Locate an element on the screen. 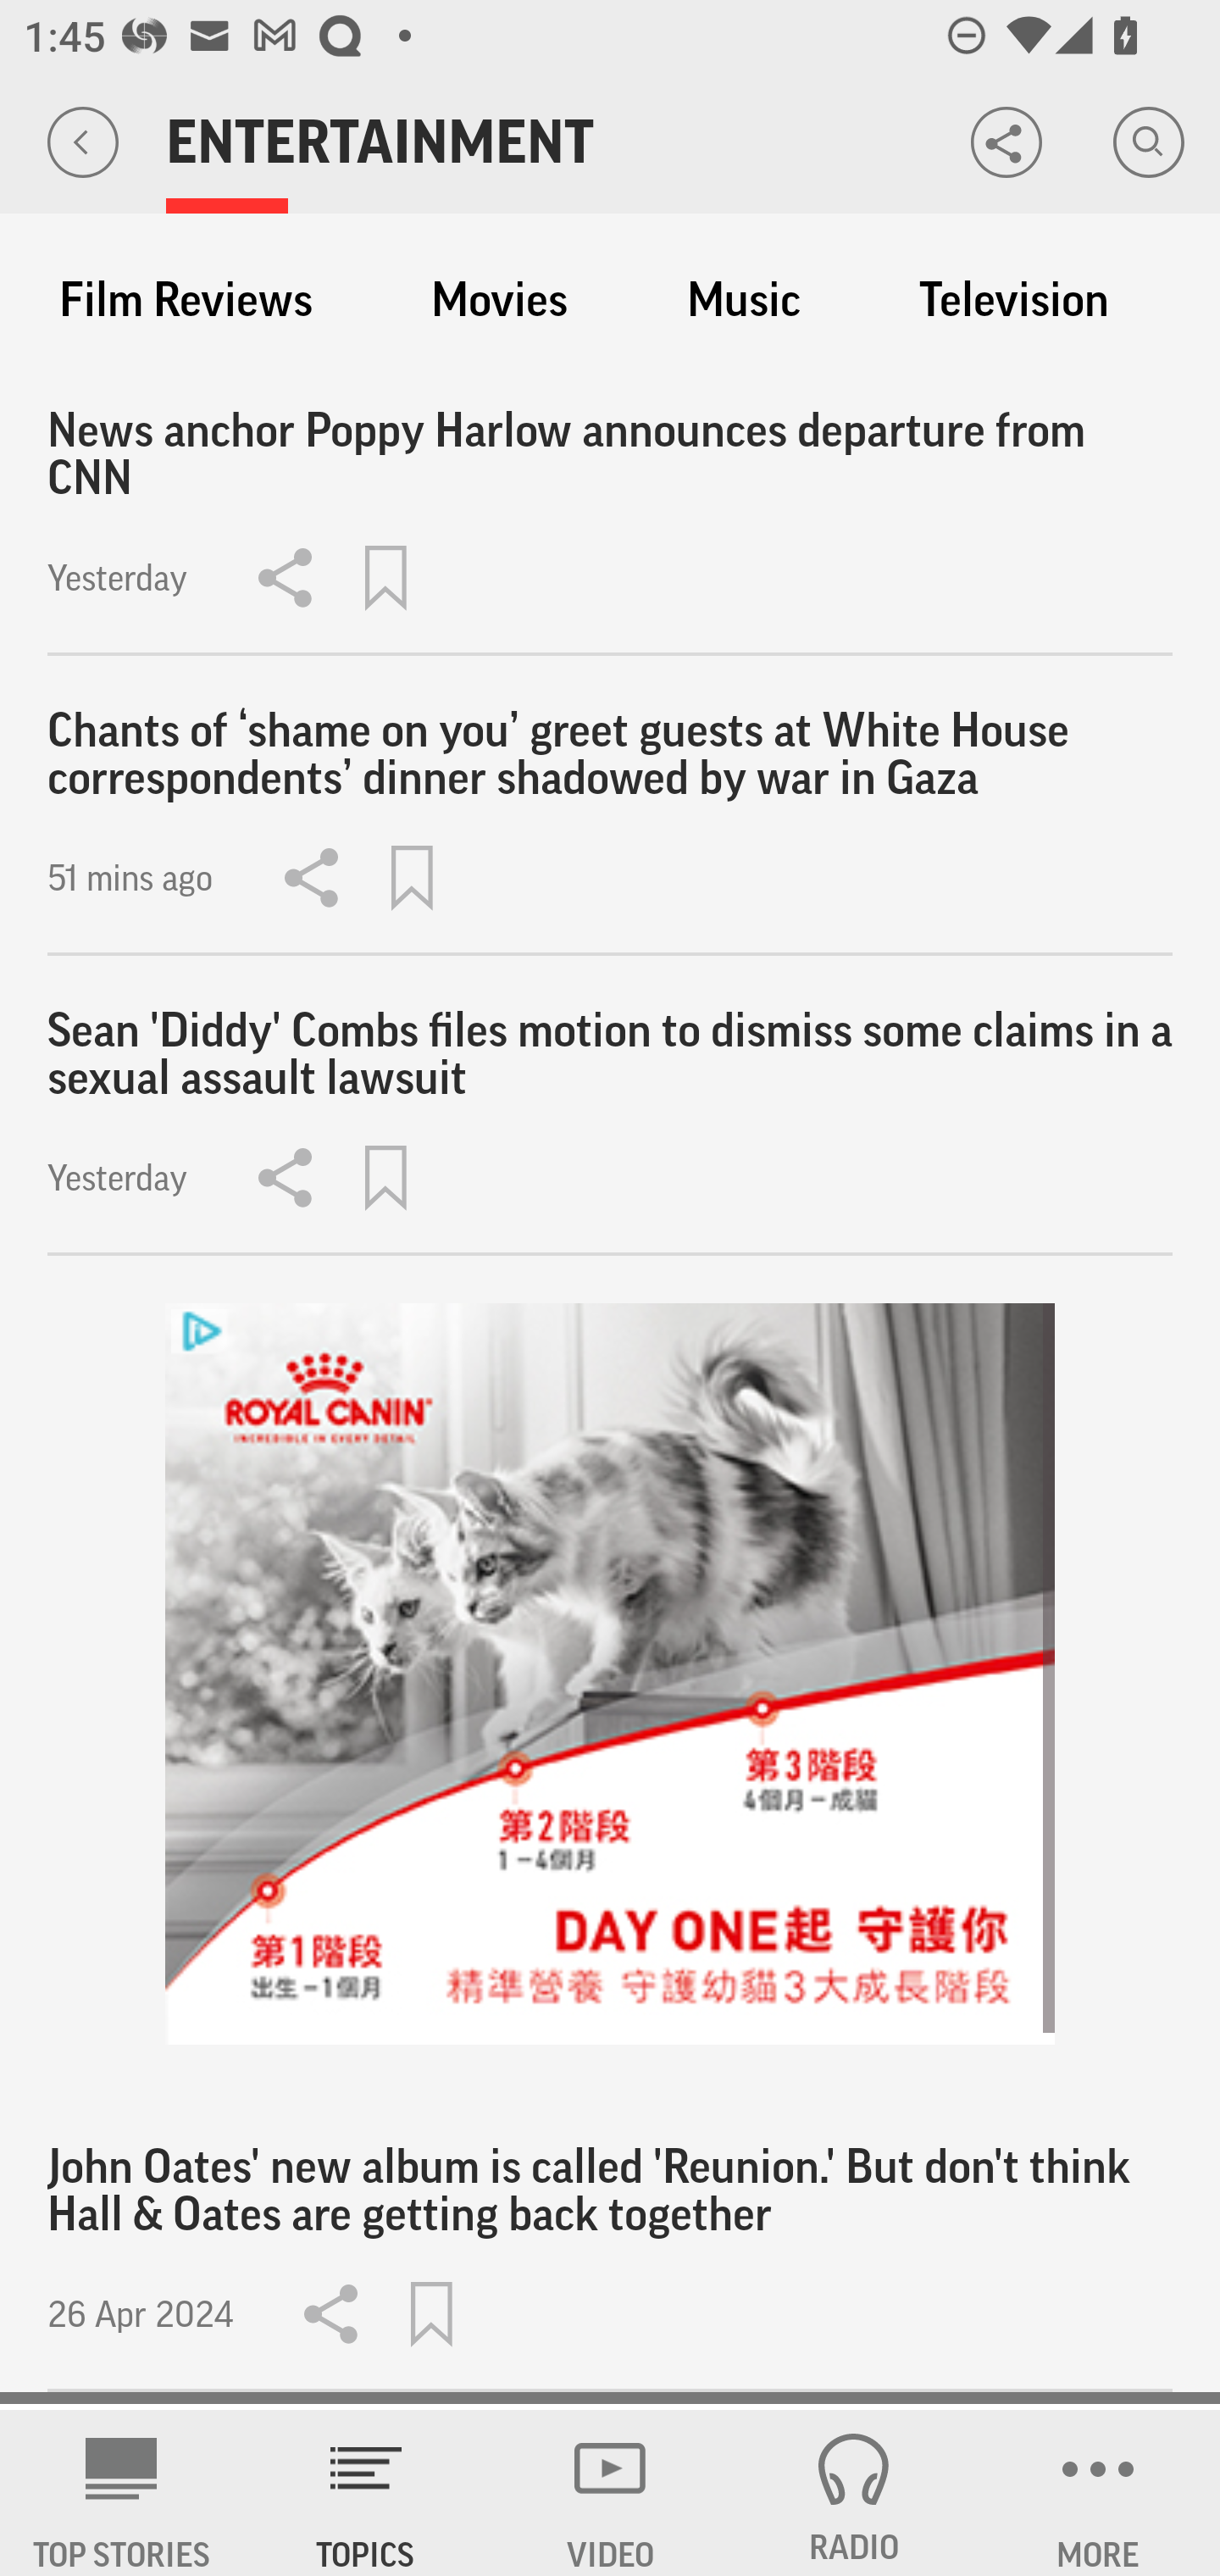 The image size is (1220, 2576). AP News TOP STORIES is located at coordinates (122, 2493).